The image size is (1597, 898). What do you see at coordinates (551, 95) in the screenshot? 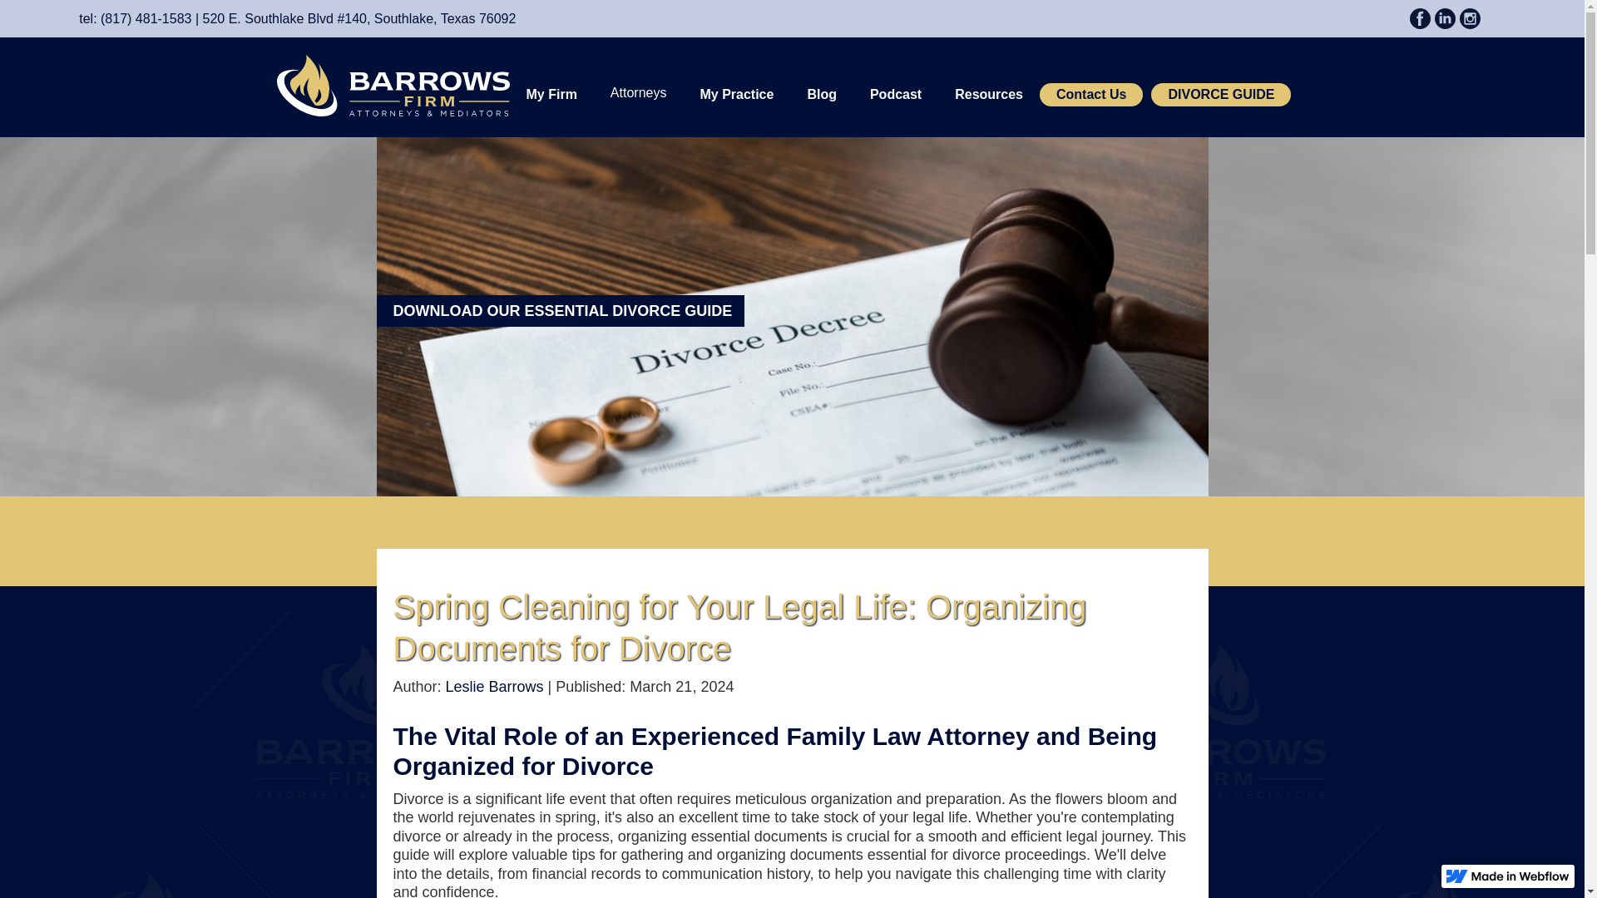
I see `My Practice` at bounding box center [551, 95].